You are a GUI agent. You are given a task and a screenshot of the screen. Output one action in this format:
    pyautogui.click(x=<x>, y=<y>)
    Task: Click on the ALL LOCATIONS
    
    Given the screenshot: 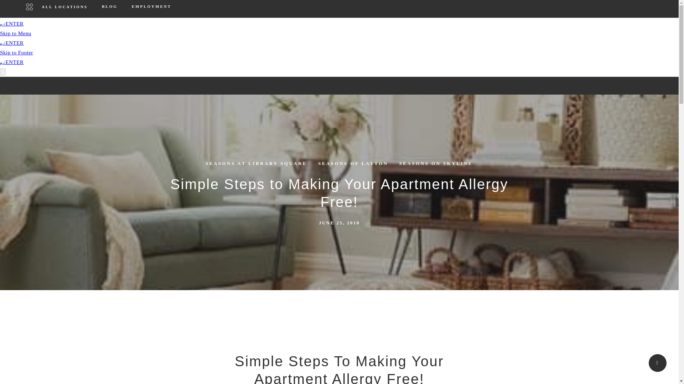 What is the action you would take?
    pyautogui.click(x=57, y=10)
    